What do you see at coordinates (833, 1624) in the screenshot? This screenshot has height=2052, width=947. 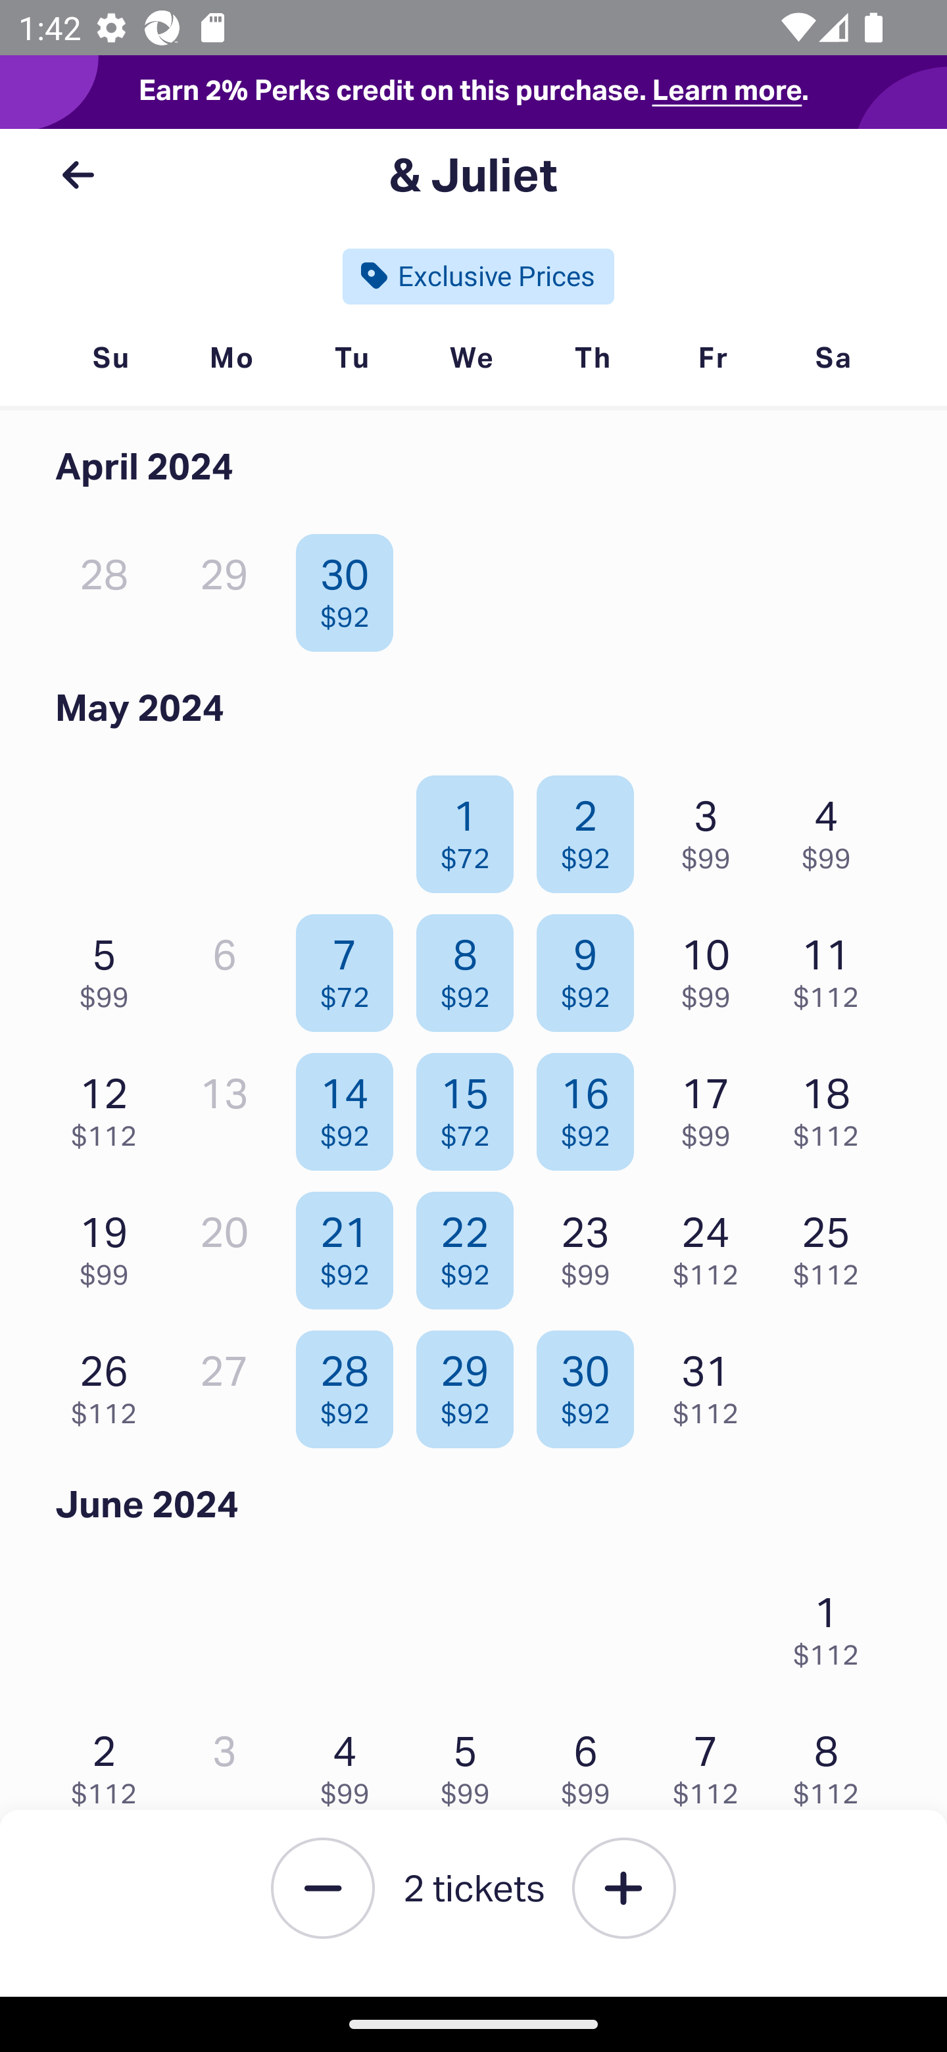 I see `1 $112` at bounding box center [833, 1624].